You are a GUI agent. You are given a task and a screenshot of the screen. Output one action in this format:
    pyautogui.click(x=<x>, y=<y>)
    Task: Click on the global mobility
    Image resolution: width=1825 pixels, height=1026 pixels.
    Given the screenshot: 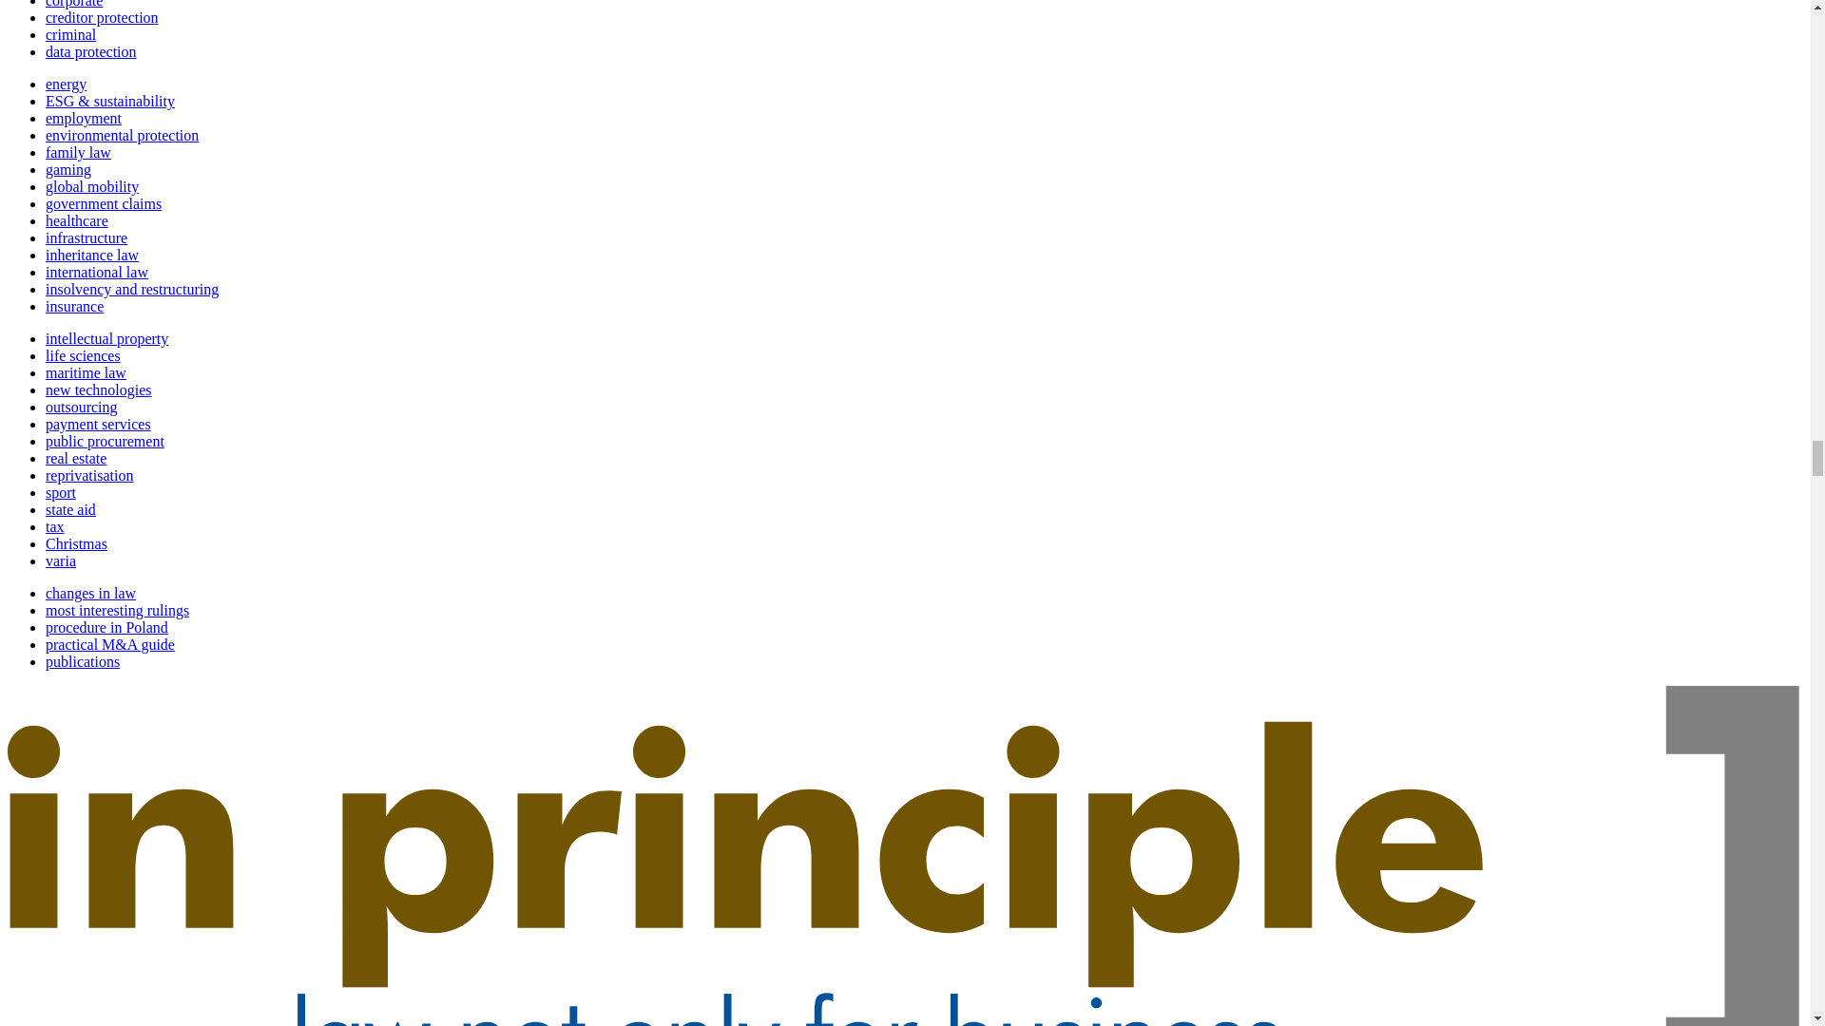 What is the action you would take?
    pyautogui.click(x=91, y=186)
    